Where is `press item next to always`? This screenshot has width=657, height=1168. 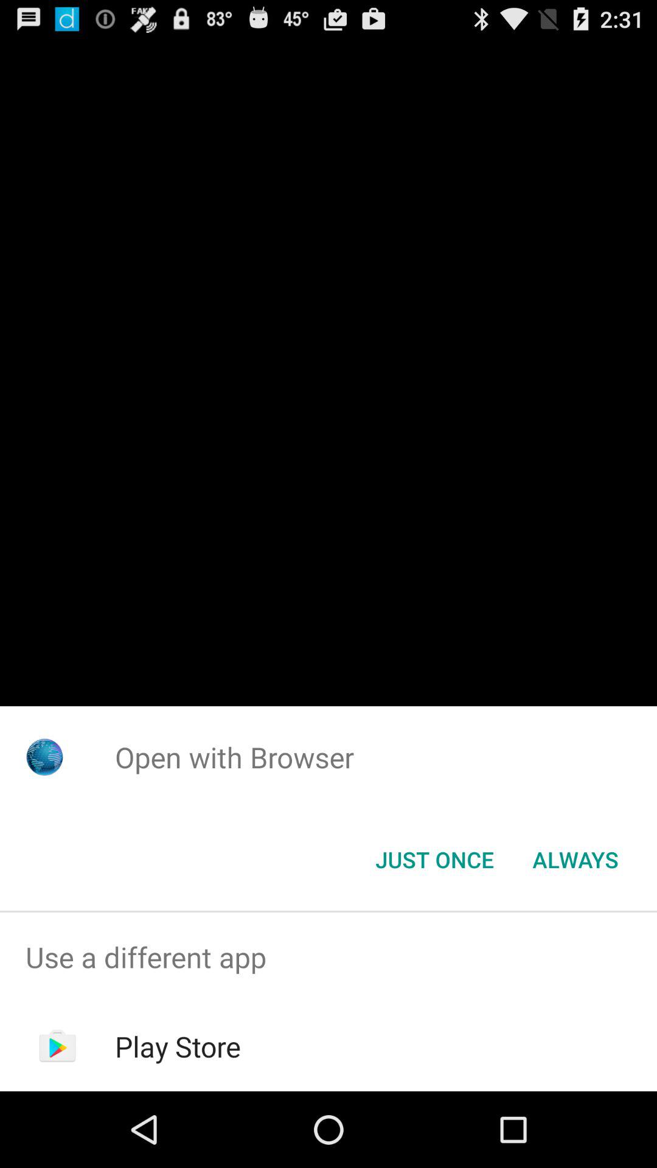
press item next to always is located at coordinates (434, 860).